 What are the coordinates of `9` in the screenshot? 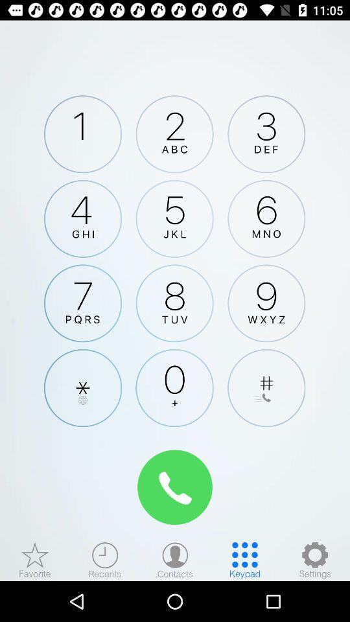 It's located at (266, 303).